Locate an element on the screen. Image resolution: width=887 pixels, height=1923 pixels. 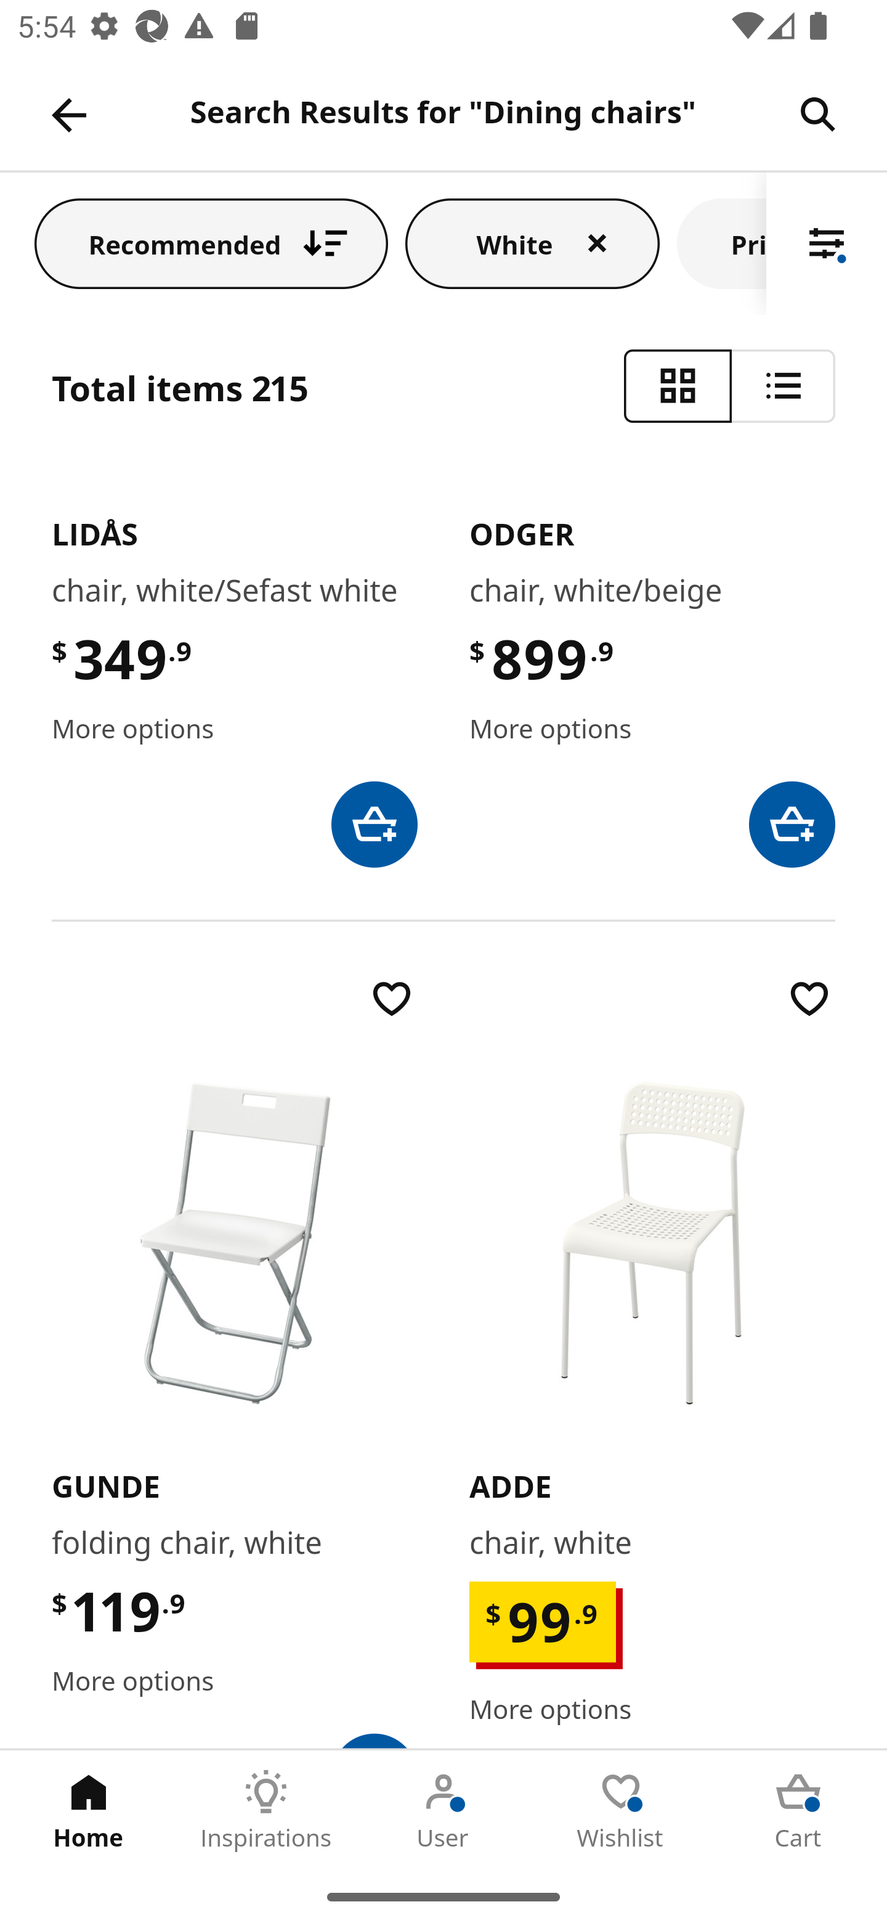
Recommended is located at coordinates (211, 243).